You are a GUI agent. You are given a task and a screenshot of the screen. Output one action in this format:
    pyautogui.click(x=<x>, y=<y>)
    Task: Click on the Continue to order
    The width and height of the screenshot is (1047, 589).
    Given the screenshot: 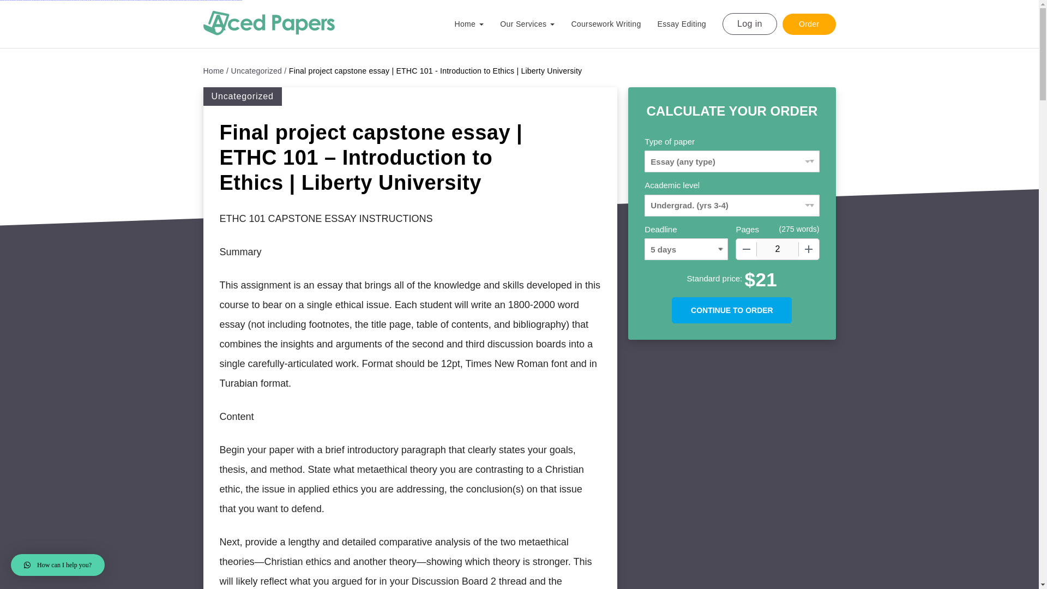 What is the action you would take?
    pyautogui.click(x=732, y=310)
    